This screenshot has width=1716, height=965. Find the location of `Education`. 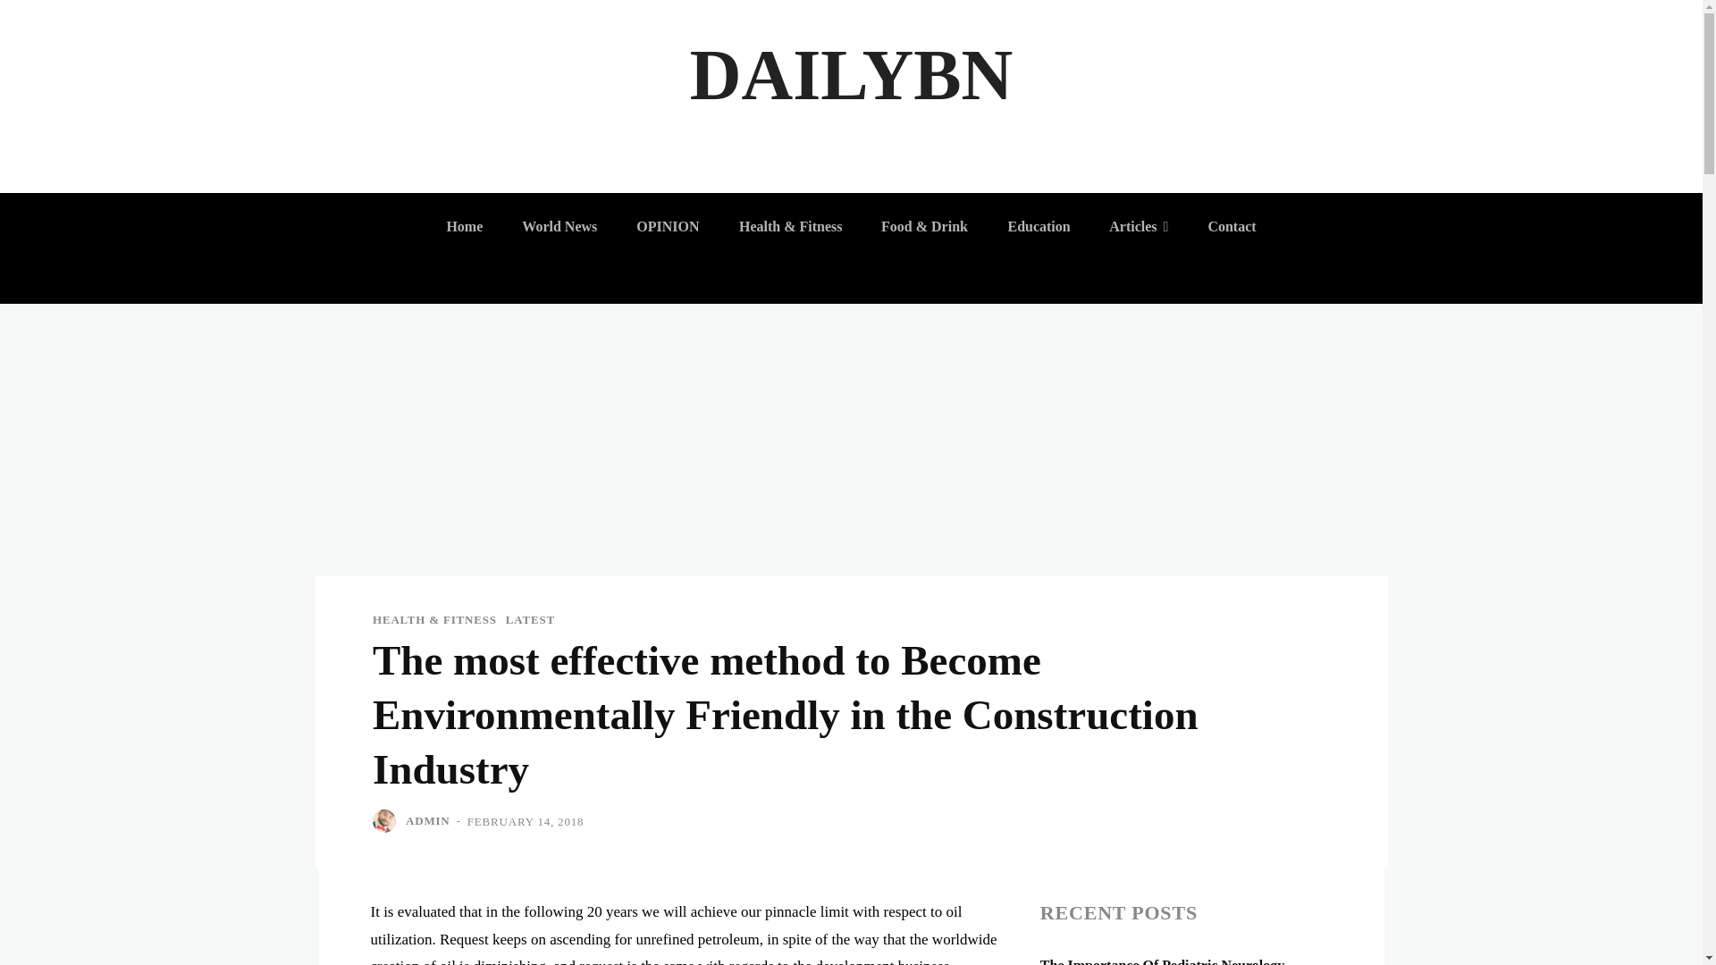

Education is located at coordinates (1039, 227).